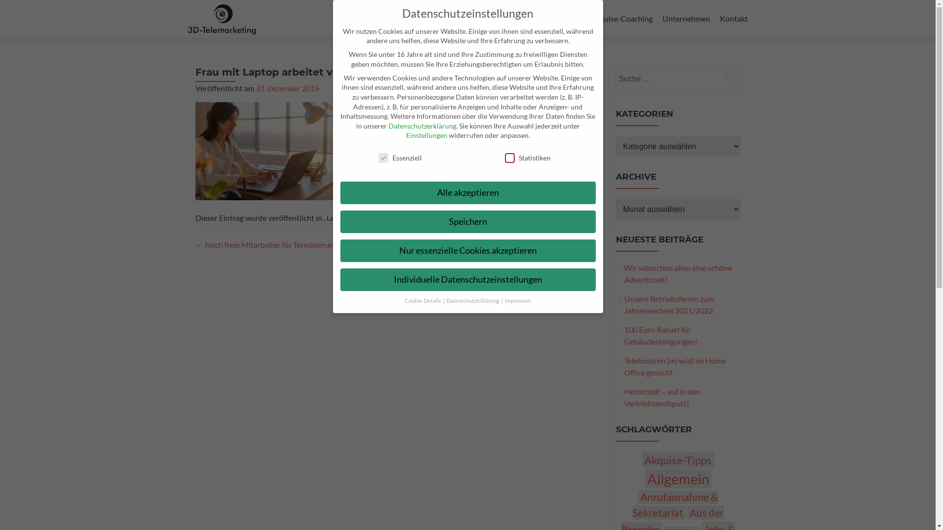  Describe the element at coordinates (468, 251) in the screenshot. I see `Nur essenzielle Cookies akzeptieren` at that location.